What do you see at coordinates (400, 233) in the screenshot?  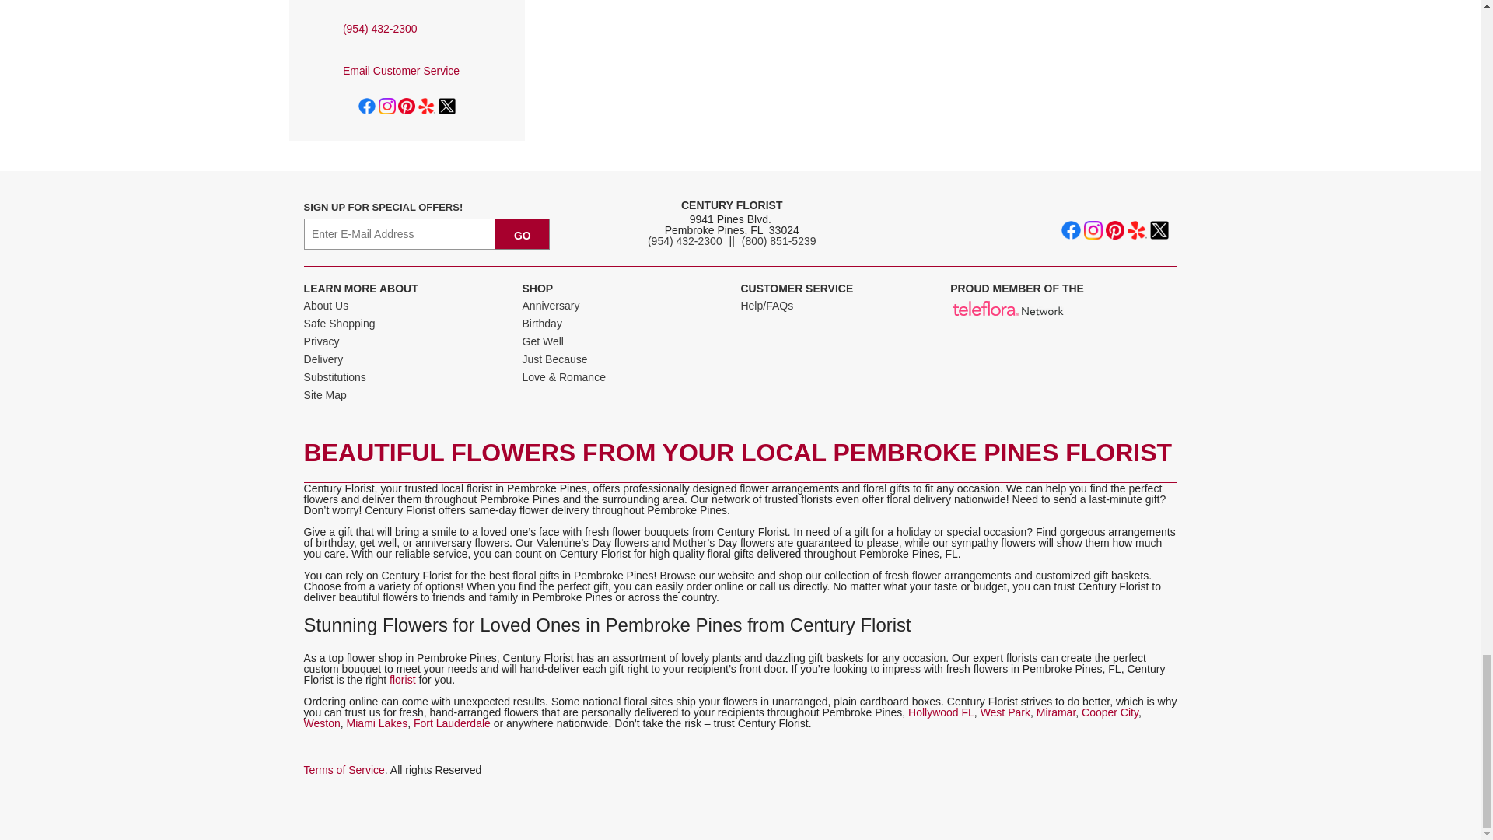 I see `Email Sign up` at bounding box center [400, 233].